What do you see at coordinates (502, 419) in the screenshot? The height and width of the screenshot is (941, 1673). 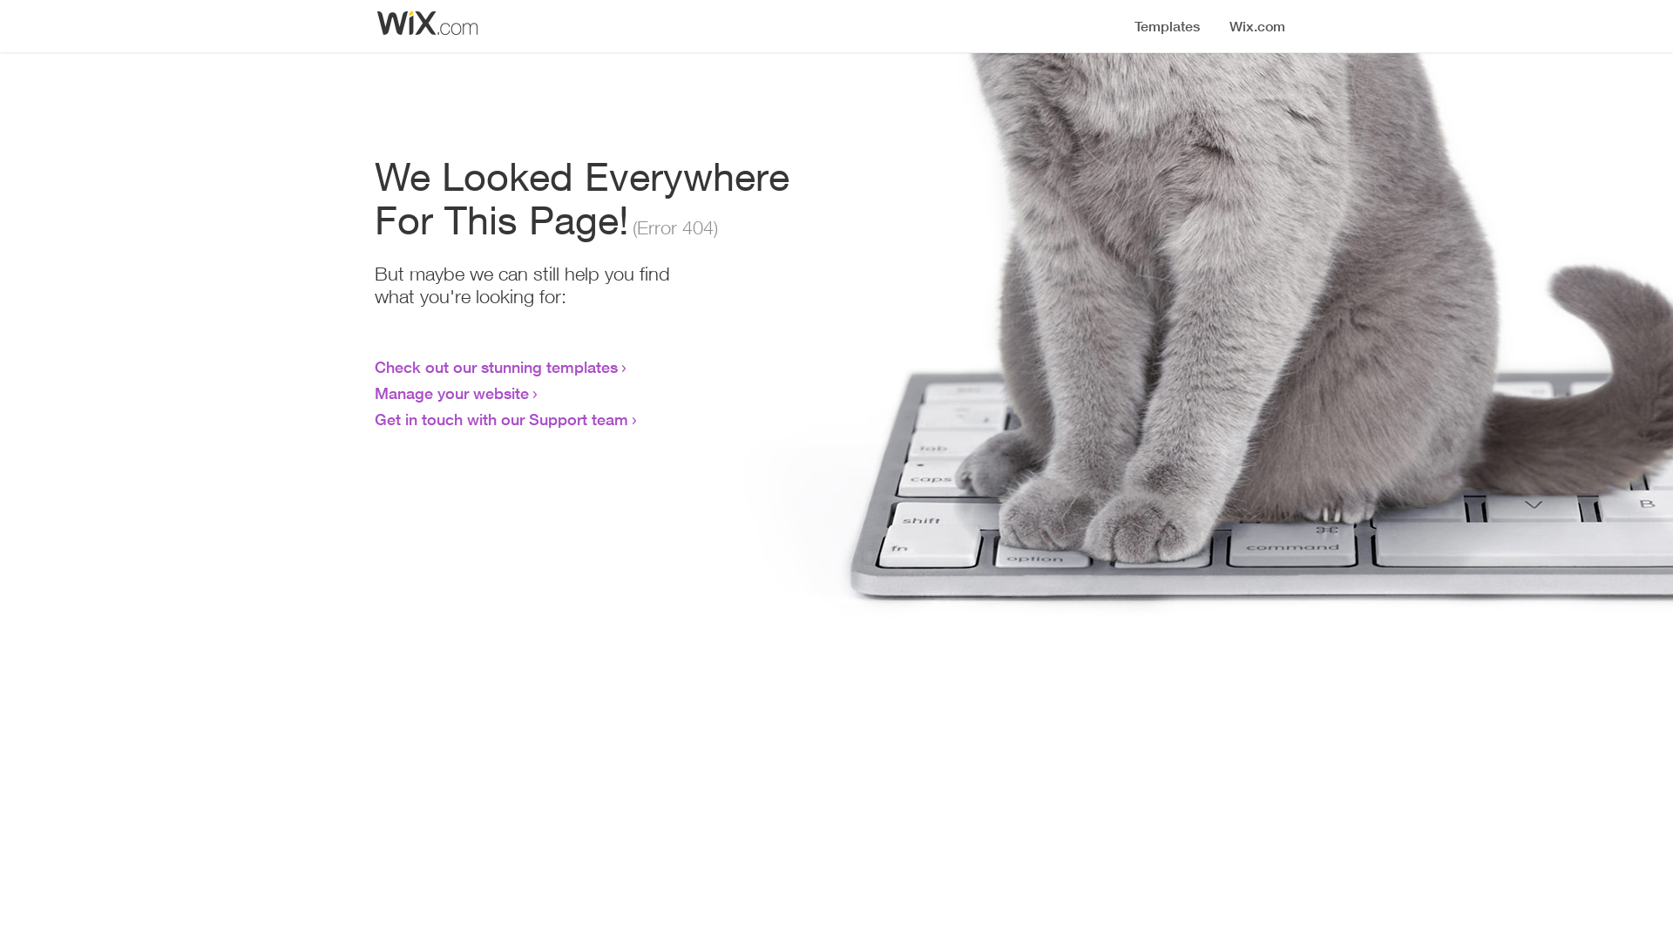 I see `Get in touch with our Support team` at bounding box center [502, 419].